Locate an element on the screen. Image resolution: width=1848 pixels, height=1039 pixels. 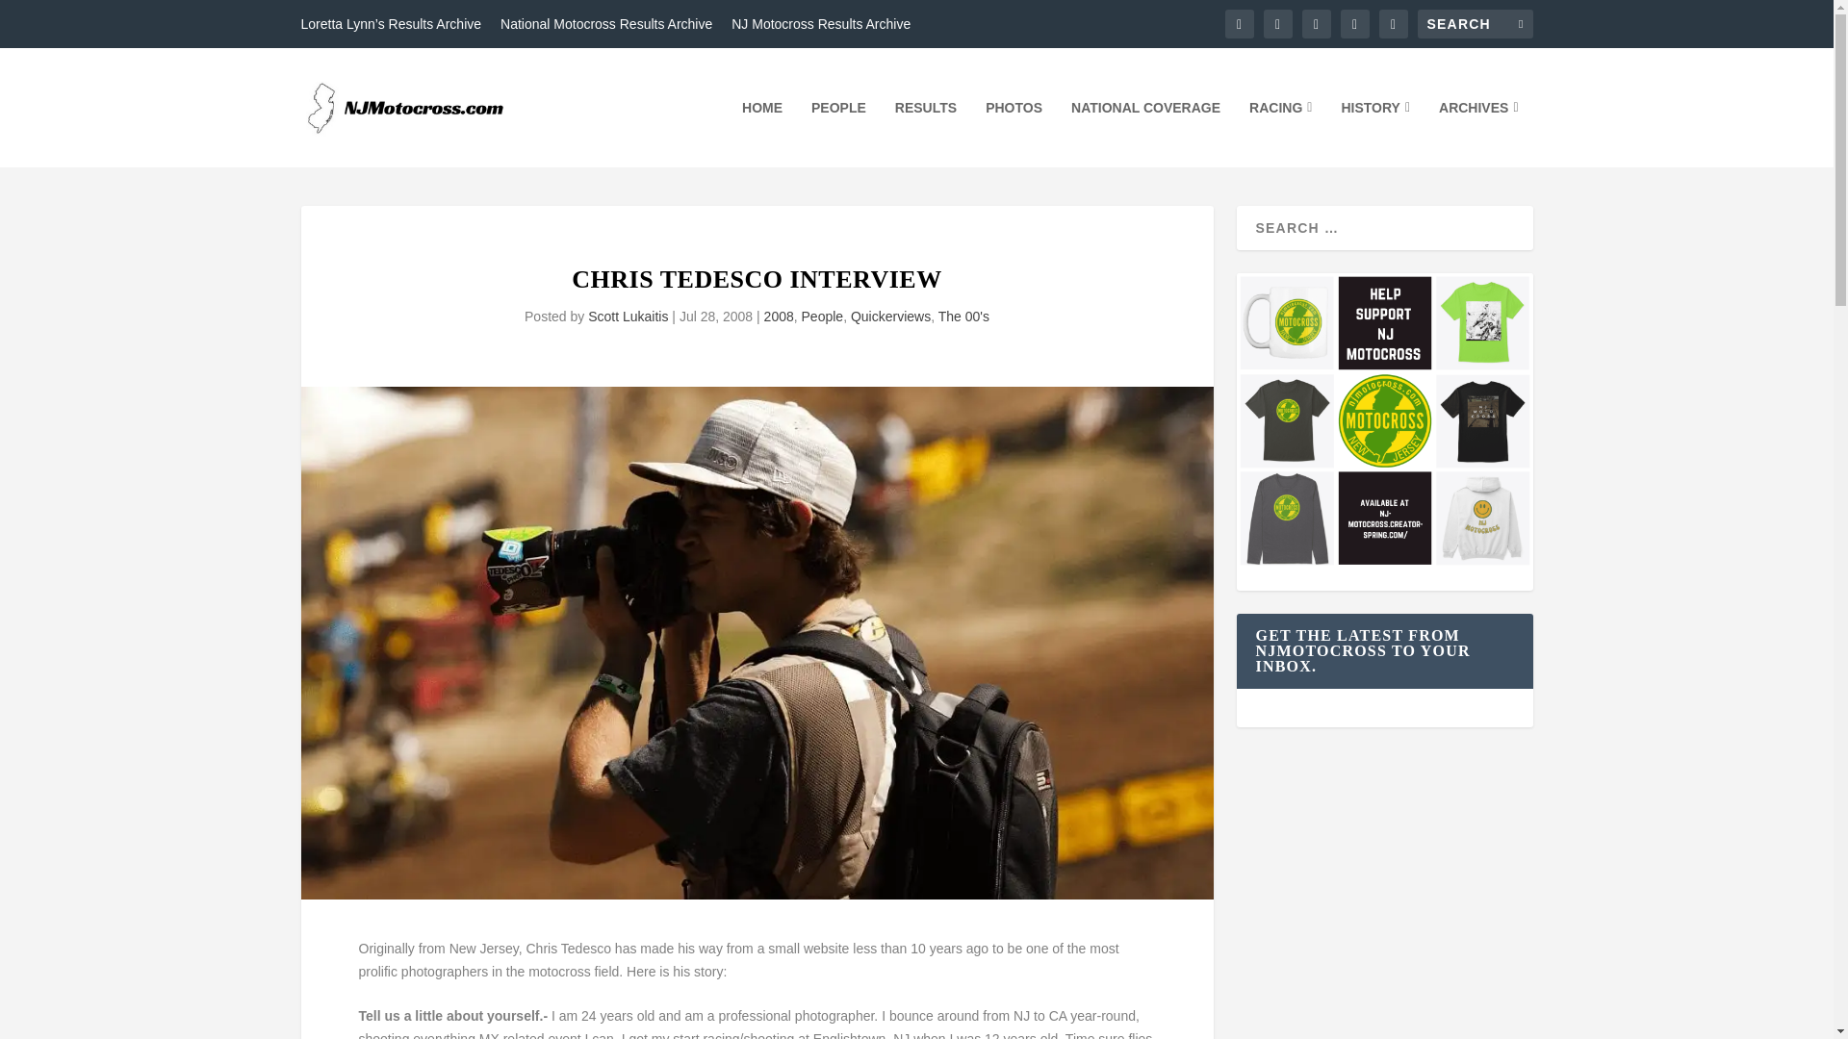
Quickerviews is located at coordinates (890, 316).